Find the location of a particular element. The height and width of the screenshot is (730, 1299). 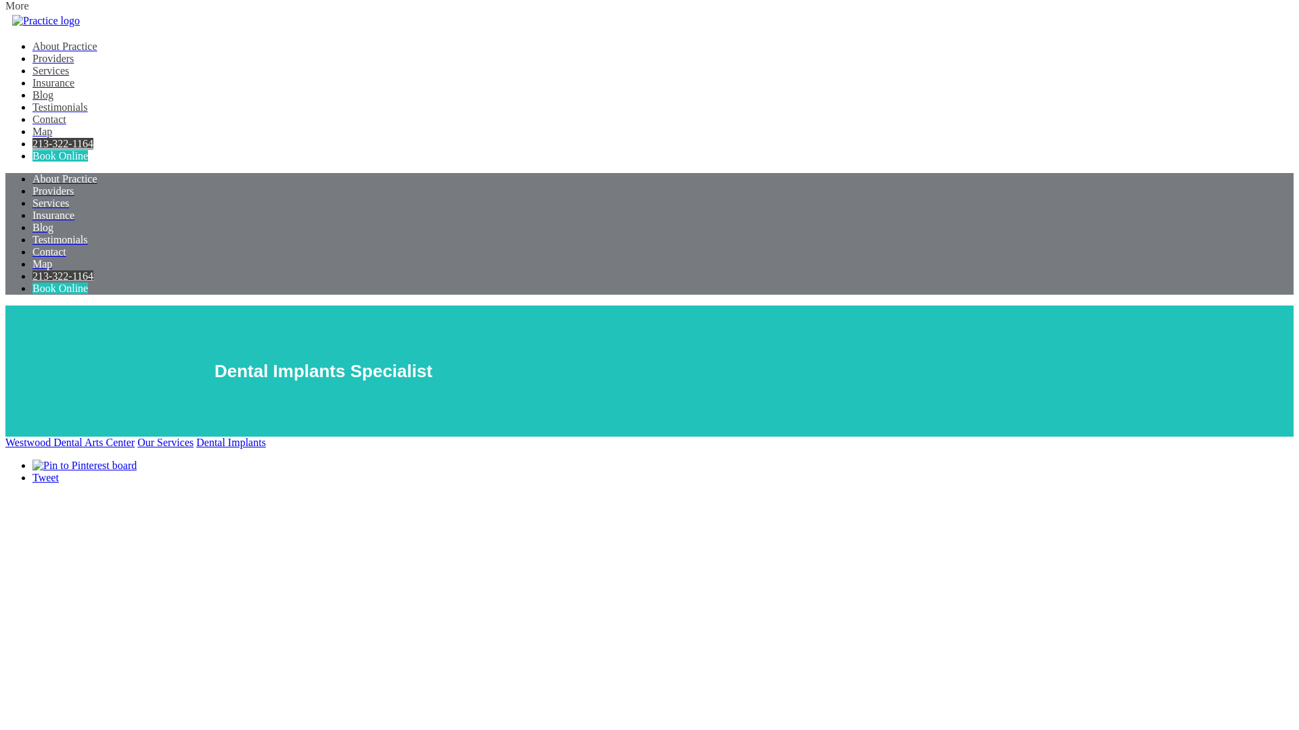

Book Online is located at coordinates (60, 288).